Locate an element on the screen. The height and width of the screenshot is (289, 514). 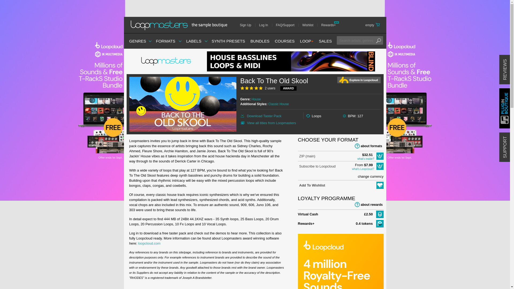
Support and frequently questioned answers is located at coordinates (287, 25).